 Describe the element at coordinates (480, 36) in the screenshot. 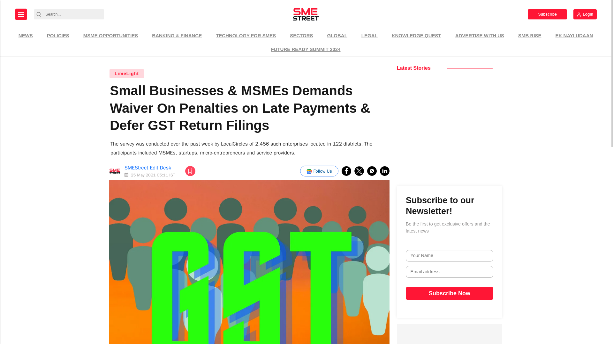

I see `ADVERTISE WITH US` at that location.